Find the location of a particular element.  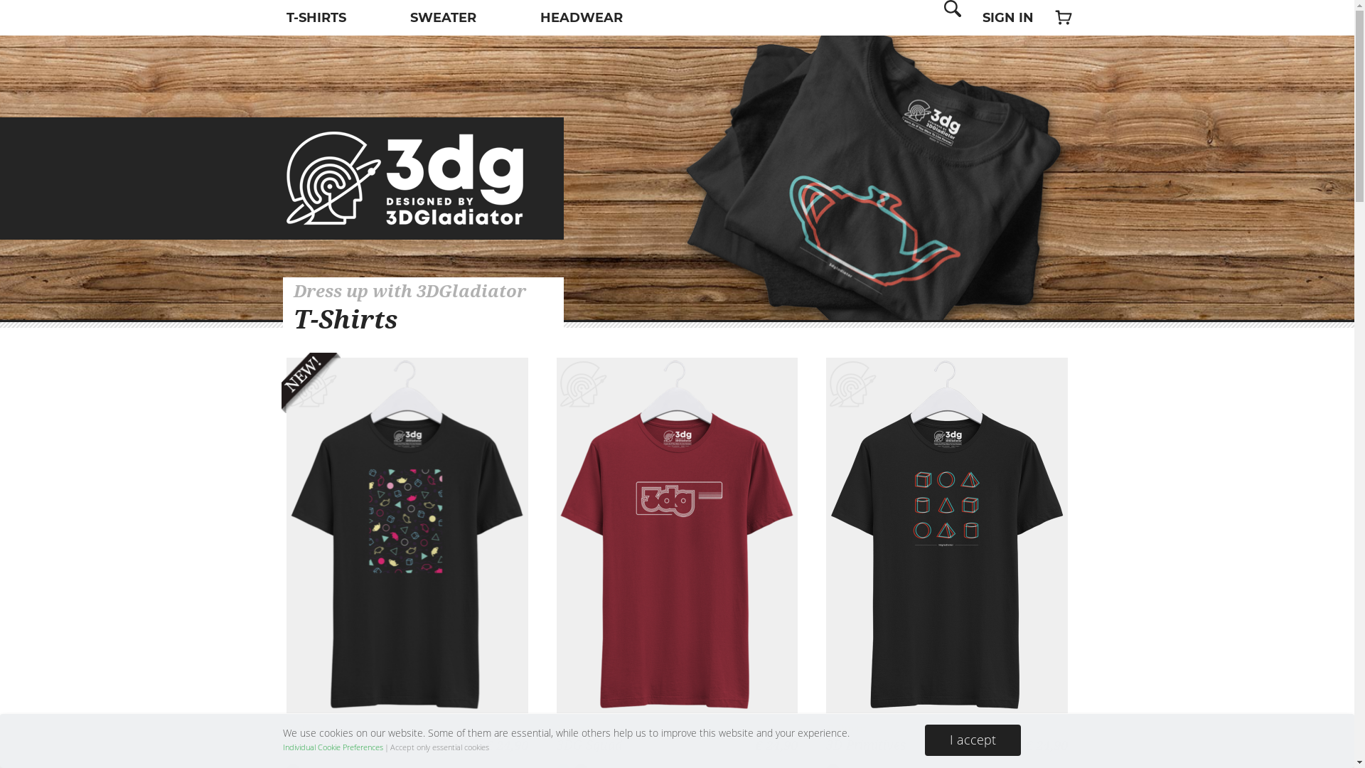

T-Shirts is located at coordinates (576, 728).